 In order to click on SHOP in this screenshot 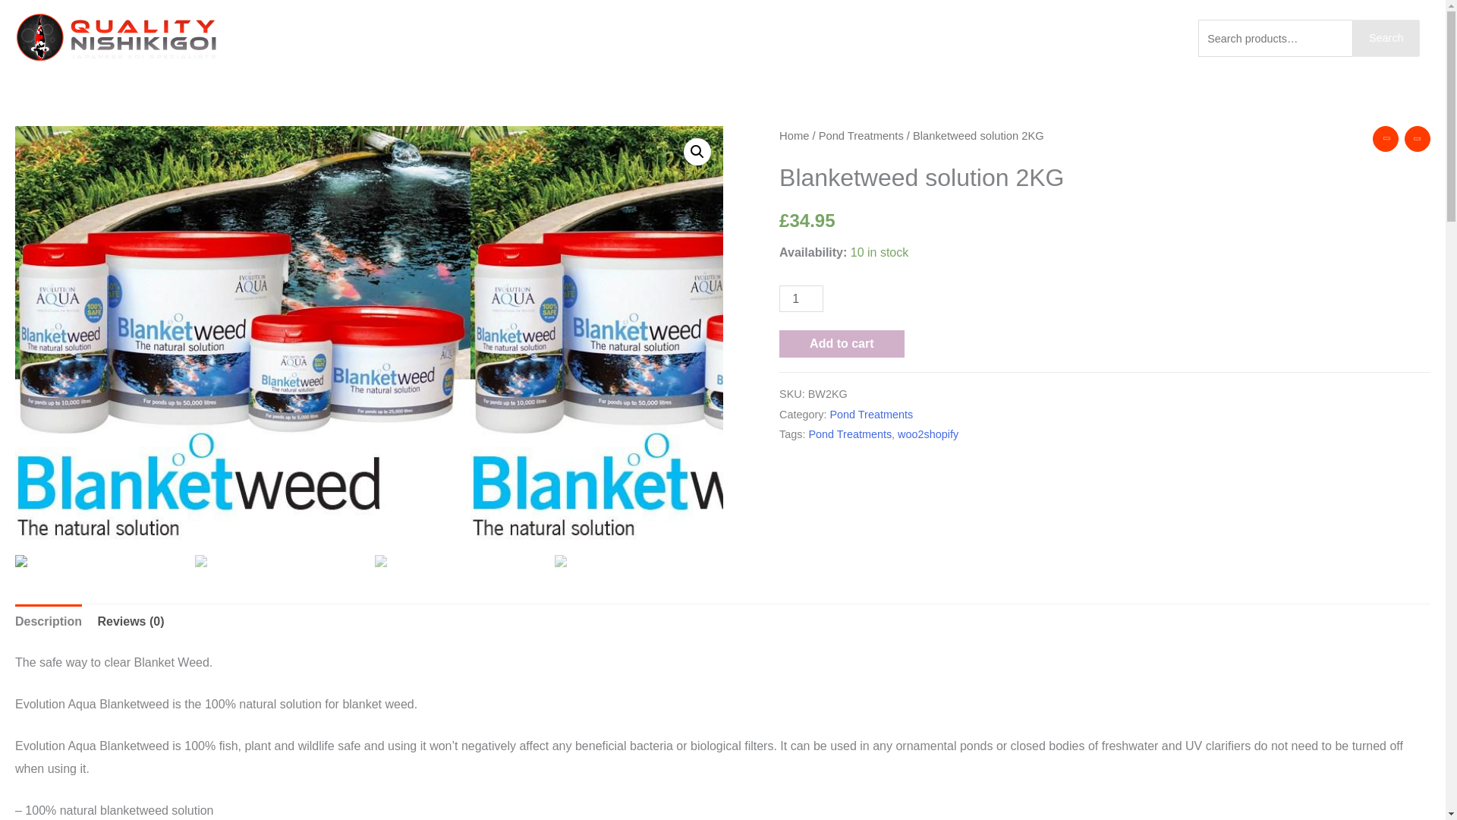, I will do `click(923, 38)`.